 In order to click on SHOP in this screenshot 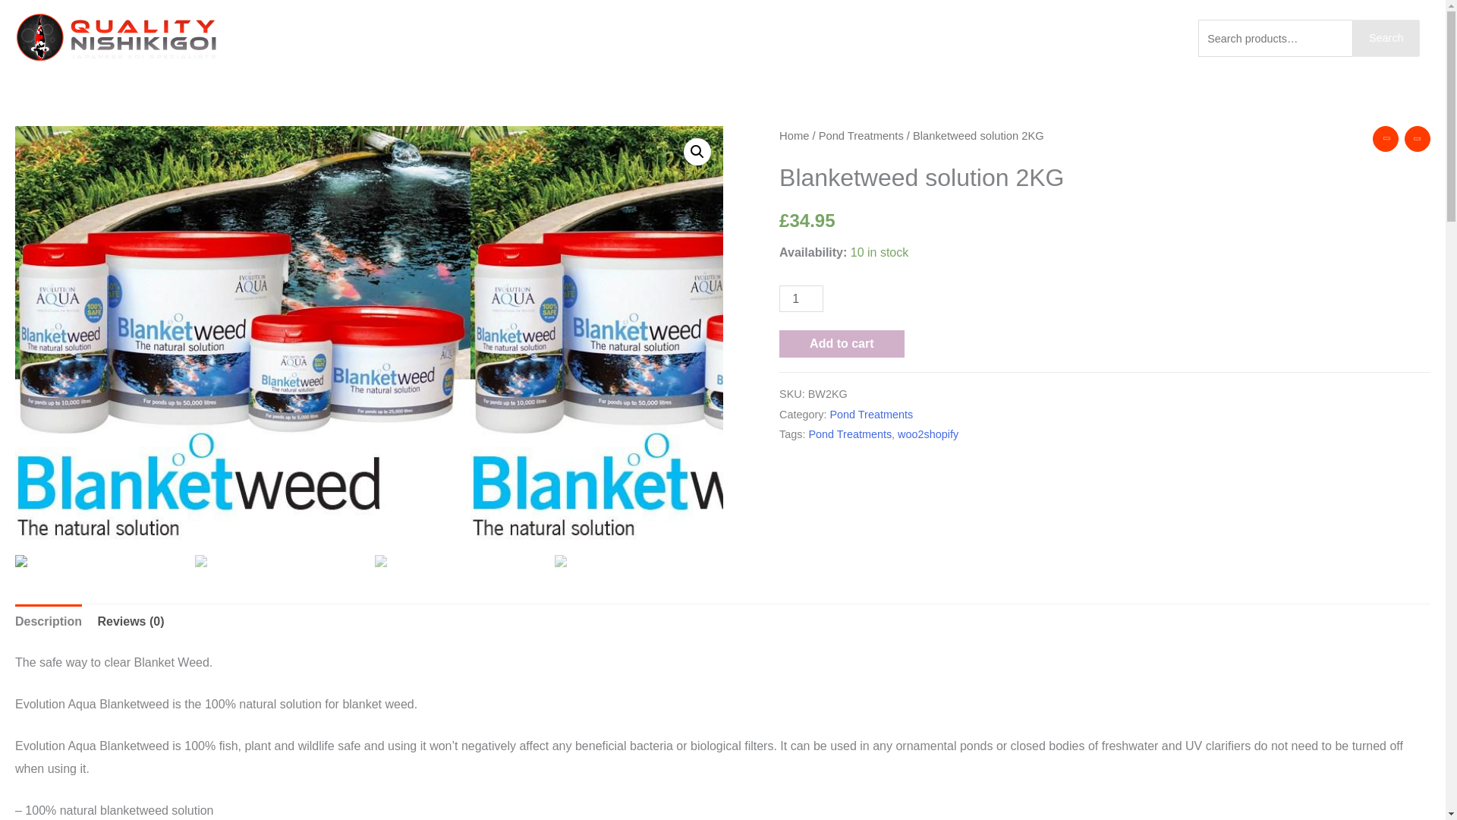, I will do `click(923, 38)`.